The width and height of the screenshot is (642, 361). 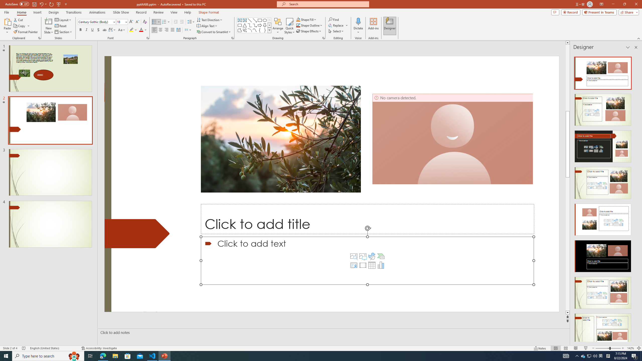 What do you see at coordinates (281, 139) in the screenshot?
I see `Close up of an olive branch on a sunset. ` at bounding box center [281, 139].